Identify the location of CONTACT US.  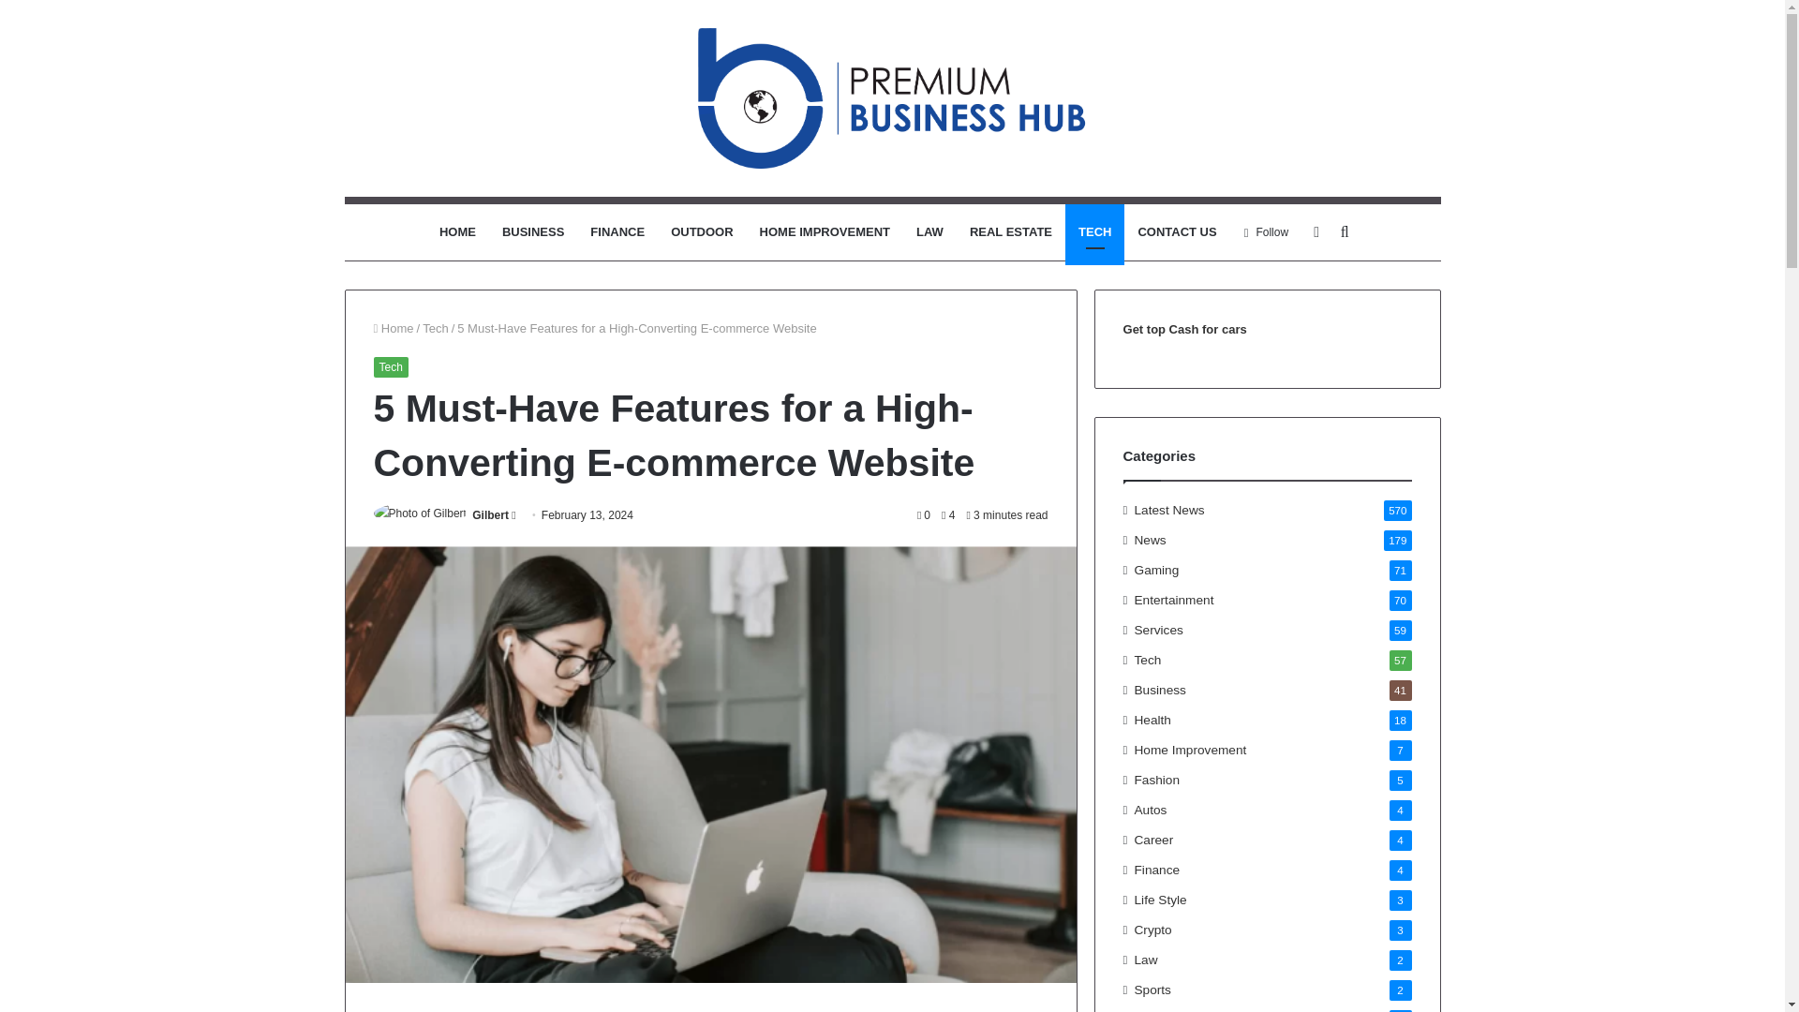
(1177, 232).